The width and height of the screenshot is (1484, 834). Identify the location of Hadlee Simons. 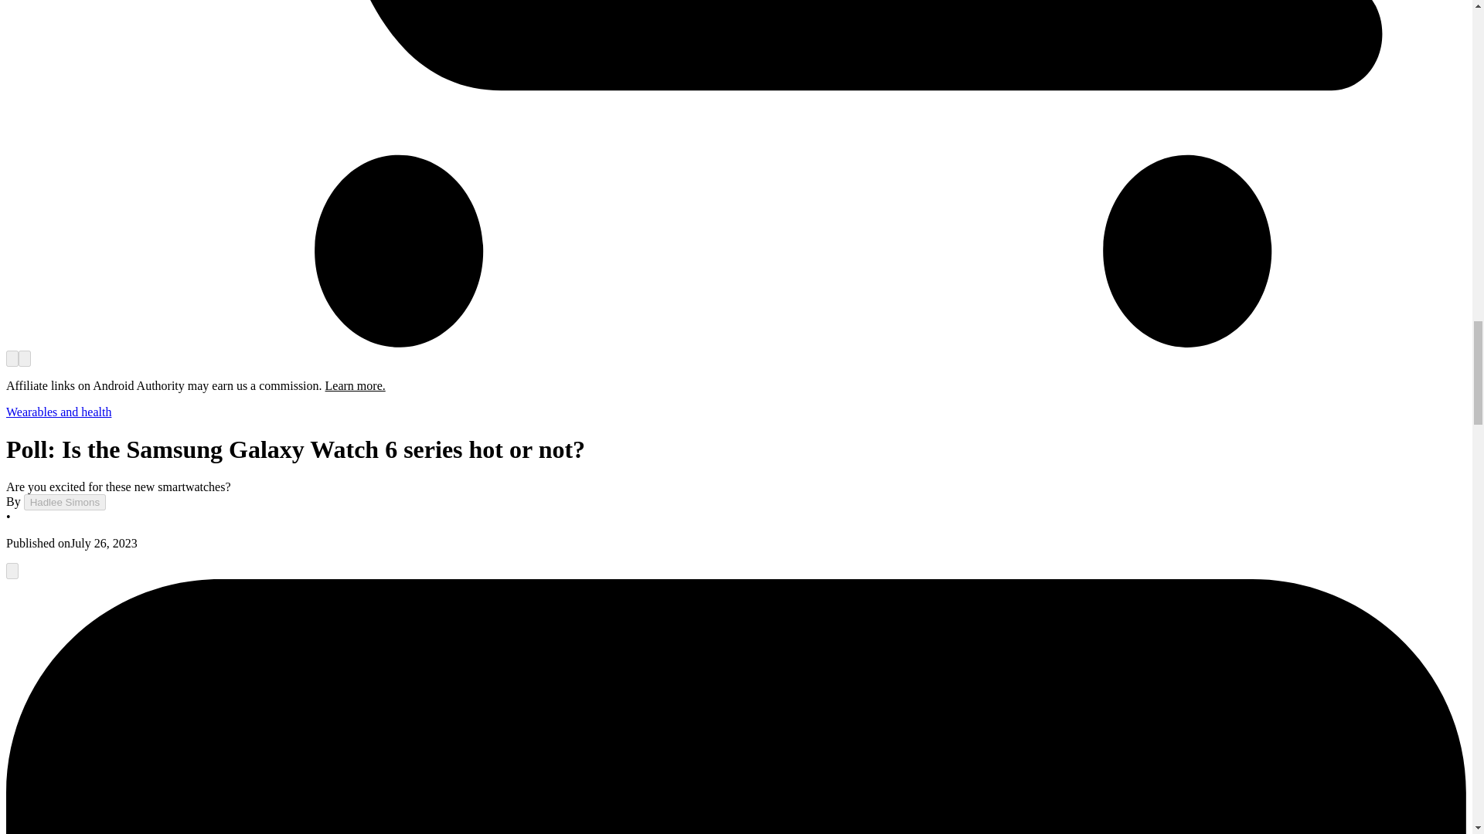
(64, 502).